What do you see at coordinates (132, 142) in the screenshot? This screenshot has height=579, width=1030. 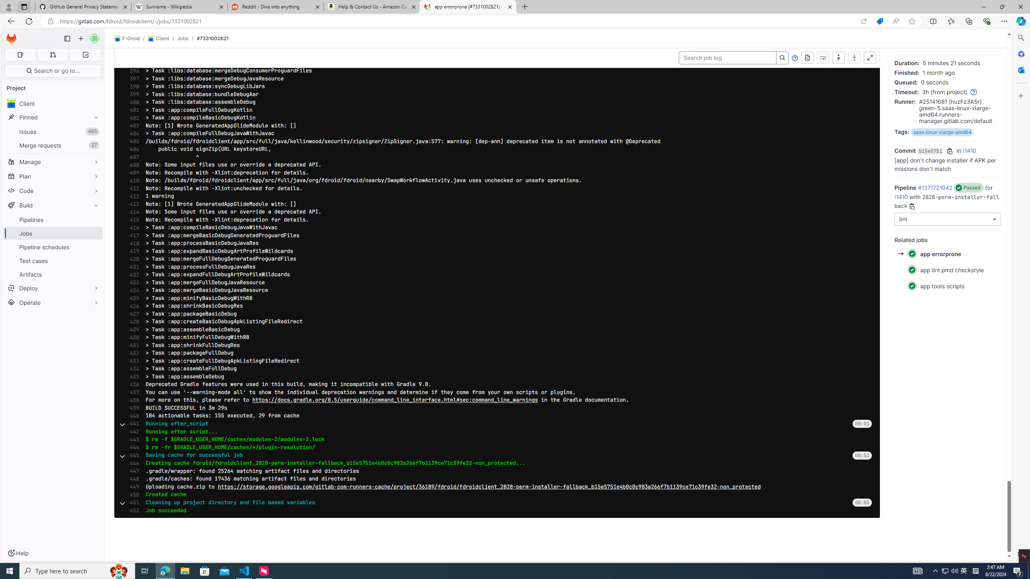 I see `405` at bounding box center [132, 142].